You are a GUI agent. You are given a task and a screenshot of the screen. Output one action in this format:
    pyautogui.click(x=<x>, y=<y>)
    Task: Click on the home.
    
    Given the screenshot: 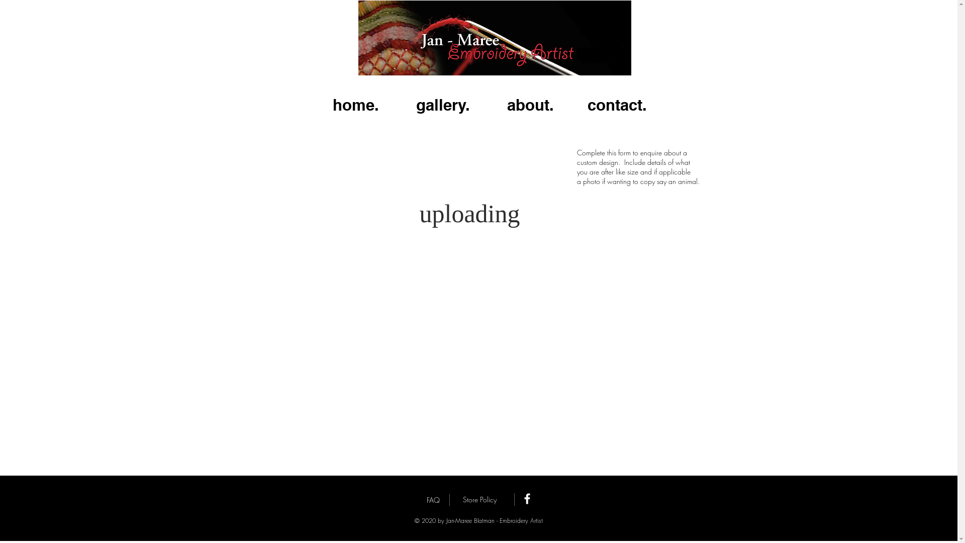 What is the action you would take?
    pyautogui.click(x=355, y=105)
    